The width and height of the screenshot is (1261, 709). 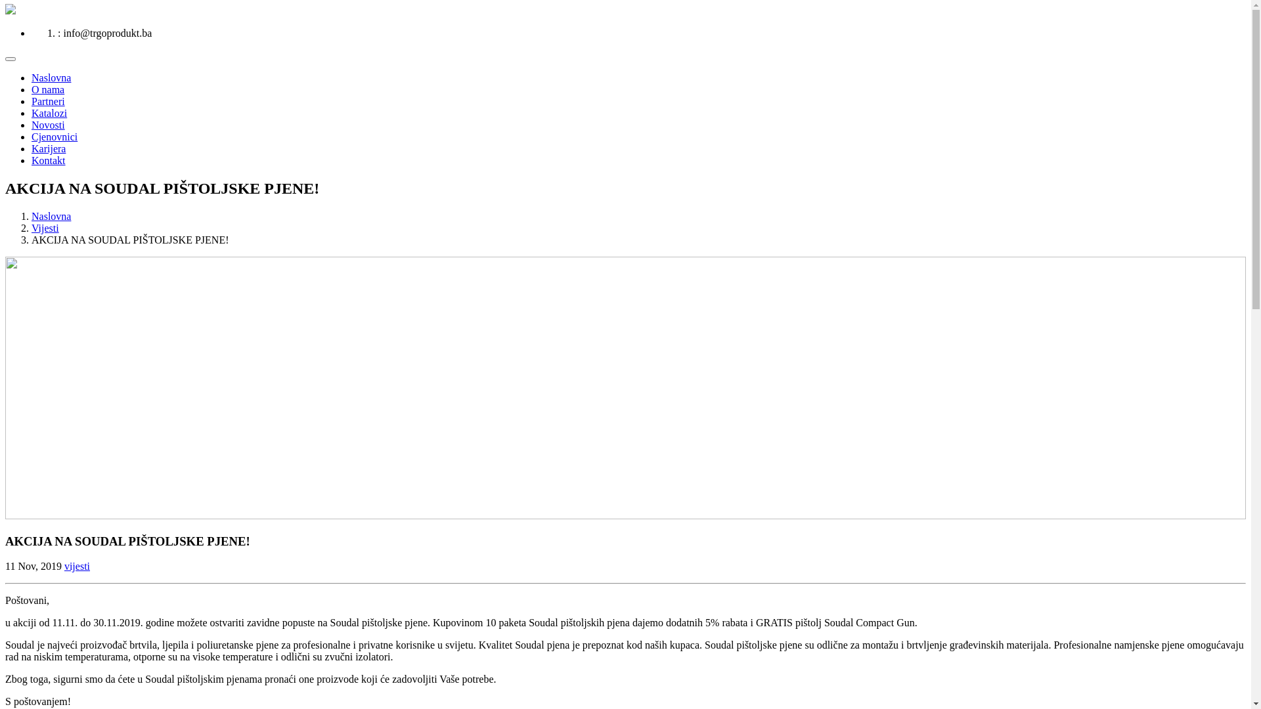 I want to click on Novosti, so click(x=49, y=125).